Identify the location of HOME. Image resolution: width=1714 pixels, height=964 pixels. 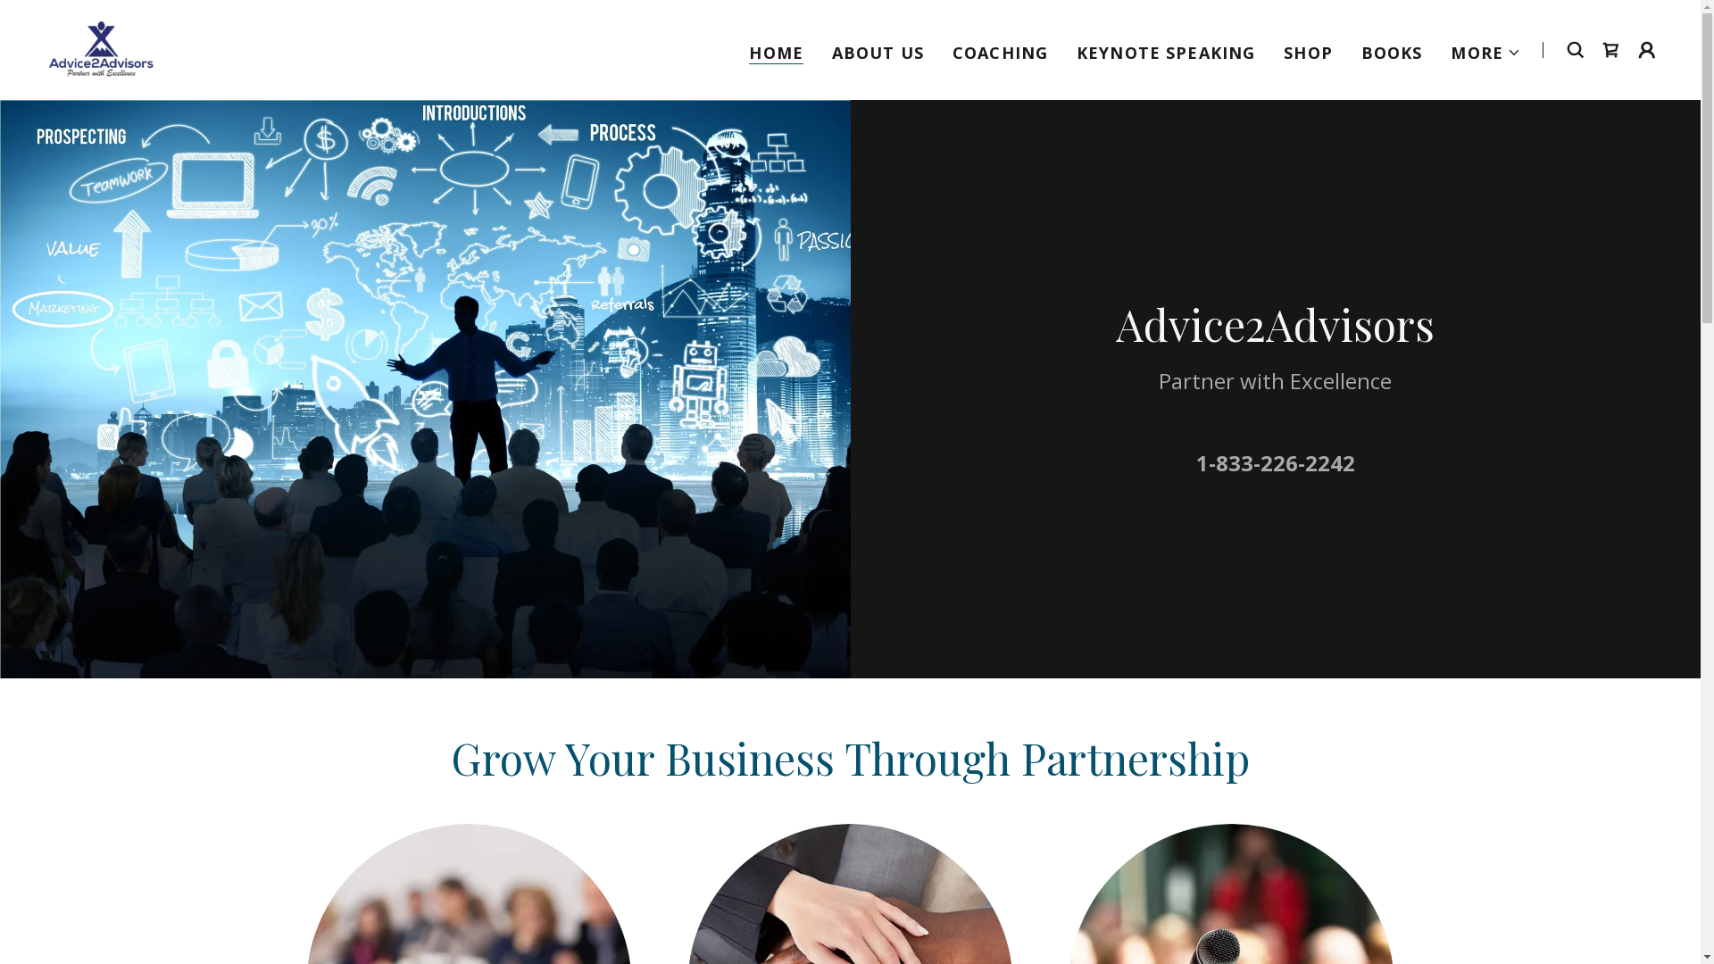
(777, 52).